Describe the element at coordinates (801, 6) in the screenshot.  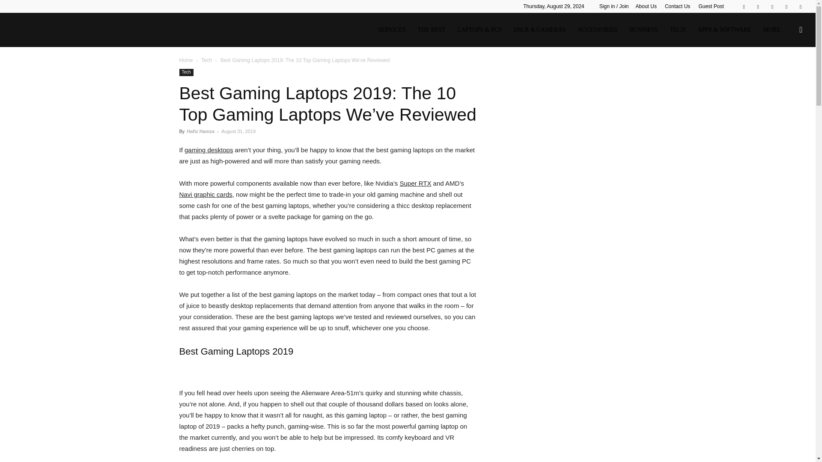
I see `Twitter` at that location.